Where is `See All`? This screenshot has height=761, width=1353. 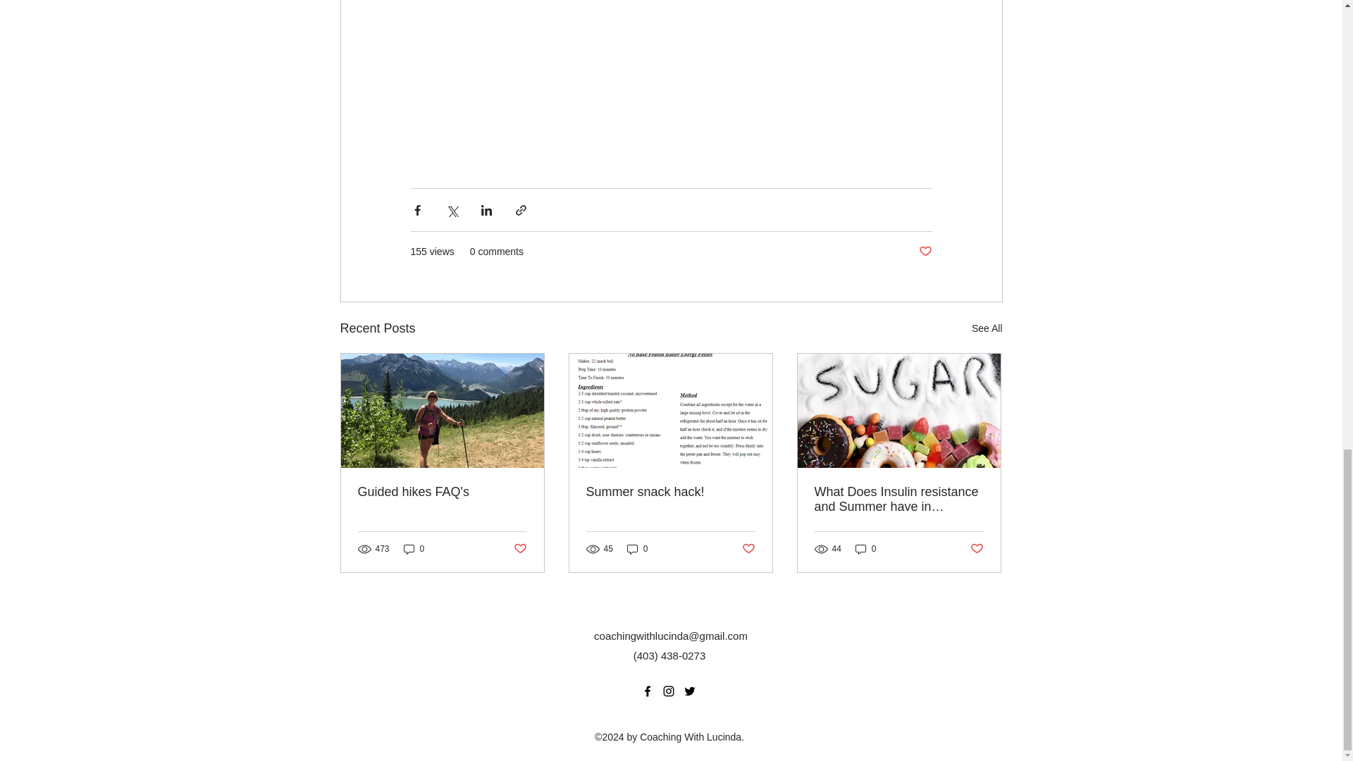 See All is located at coordinates (987, 328).